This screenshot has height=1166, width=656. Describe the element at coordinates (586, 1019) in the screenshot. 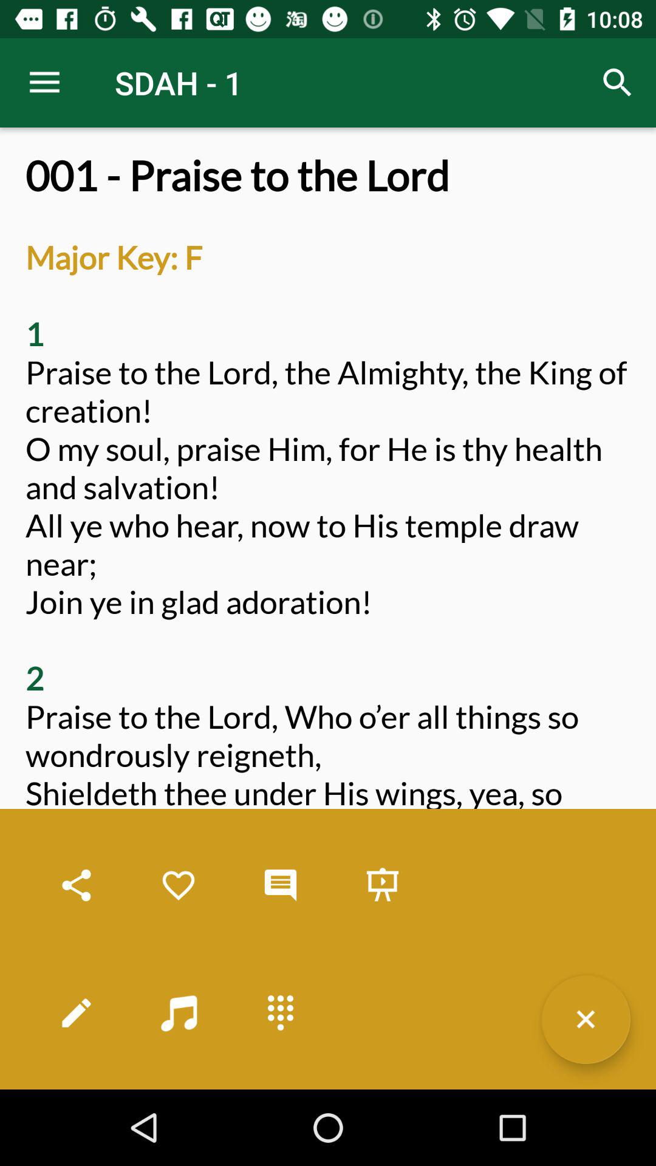

I see `go back` at that location.